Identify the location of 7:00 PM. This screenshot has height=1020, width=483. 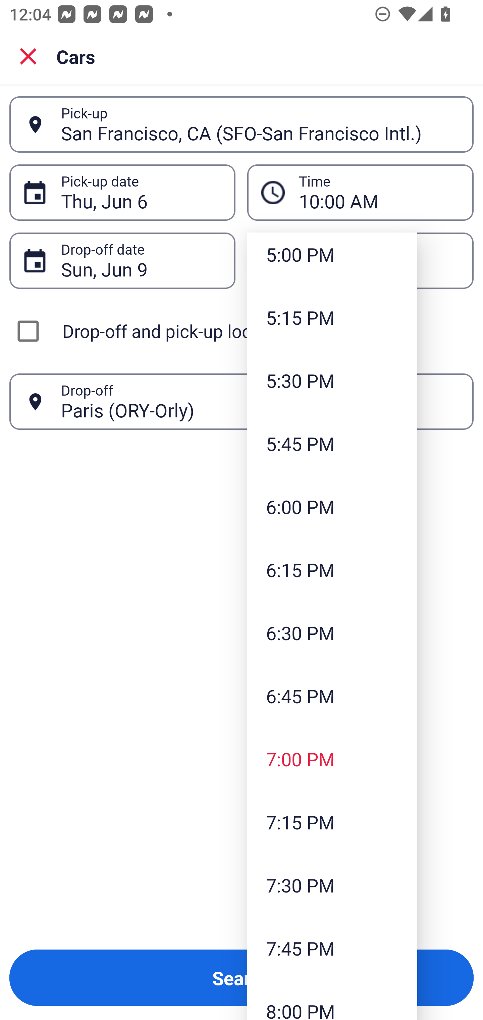
(332, 759).